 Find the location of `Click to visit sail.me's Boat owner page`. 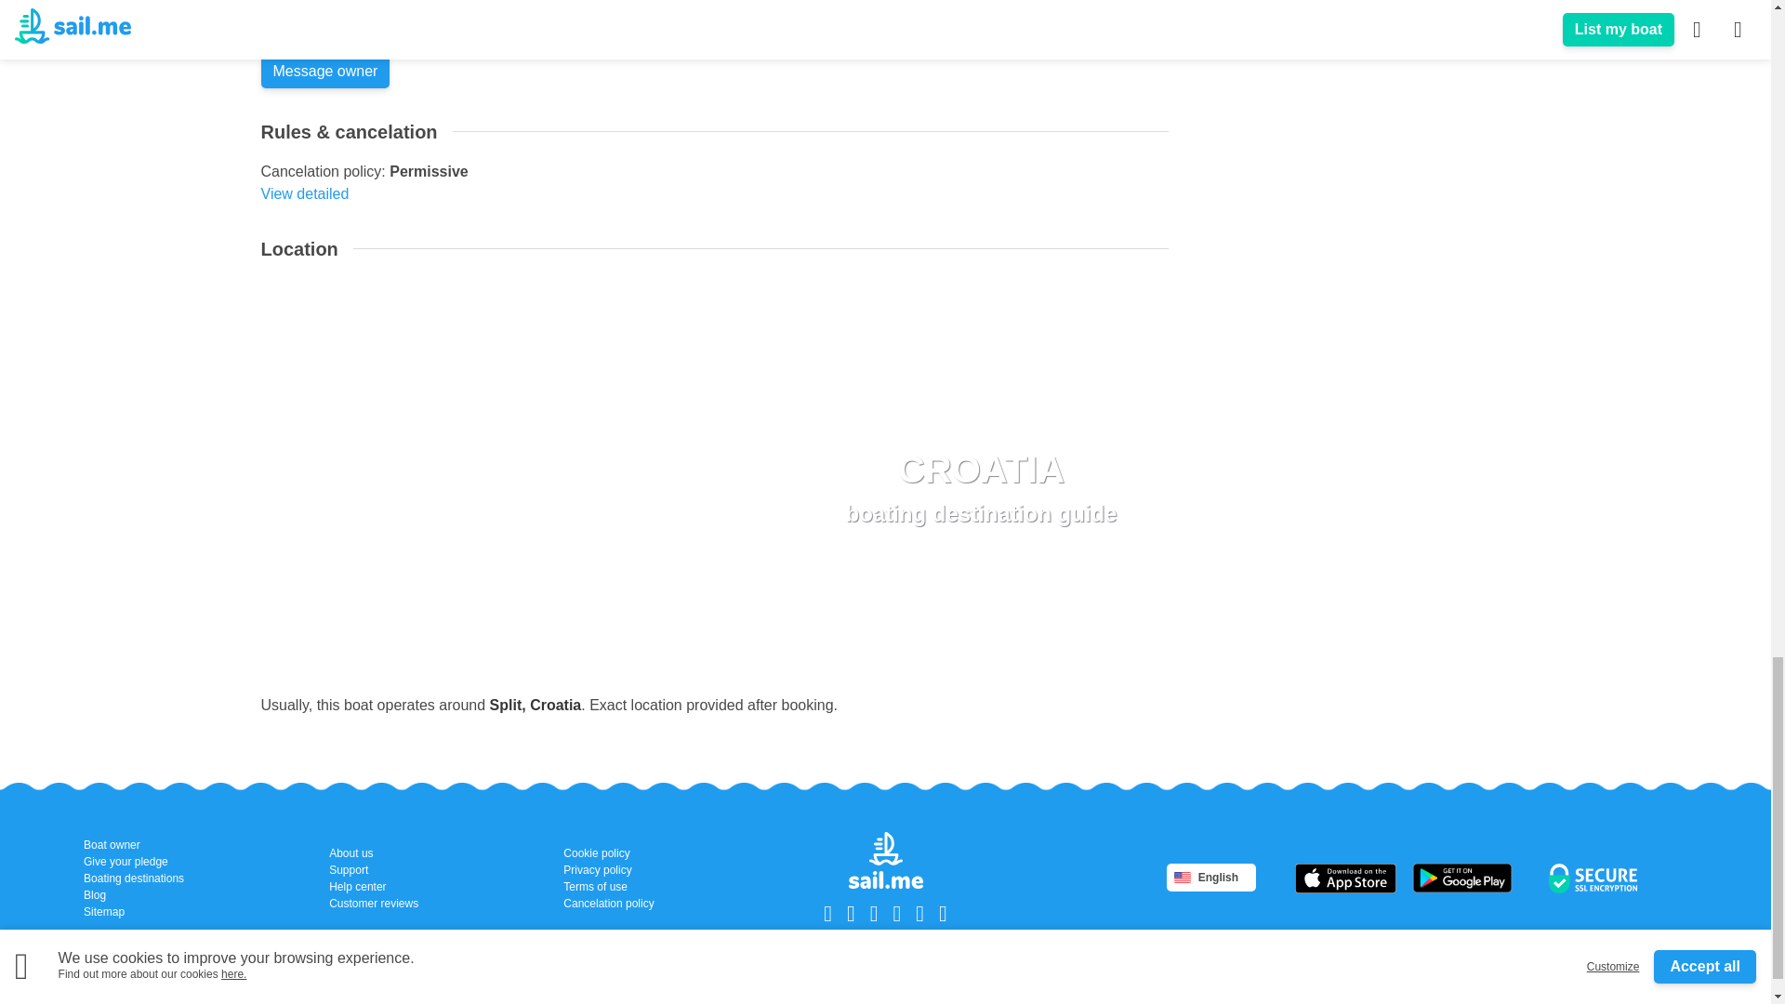

Click to visit sail.me's Boat owner page is located at coordinates (134, 912).